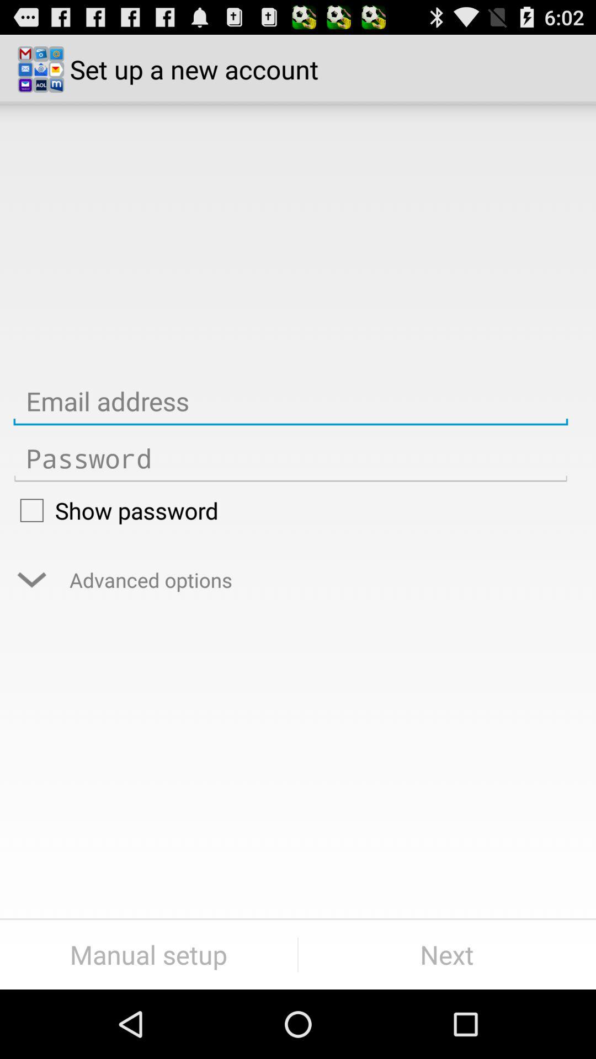 Image resolution: width=596 pixels, height=1059 pixels. Describe the element at coordinates (290, 510) in the screenshot. I see `scroll until the show password item` at that location.